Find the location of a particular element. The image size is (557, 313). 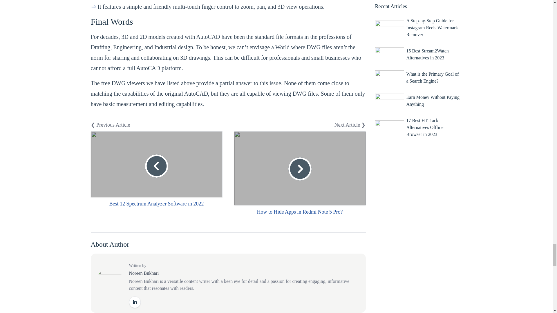

Best 12 Spectrum Analyzer Software in 2022 is located at coordinates (156, 203).